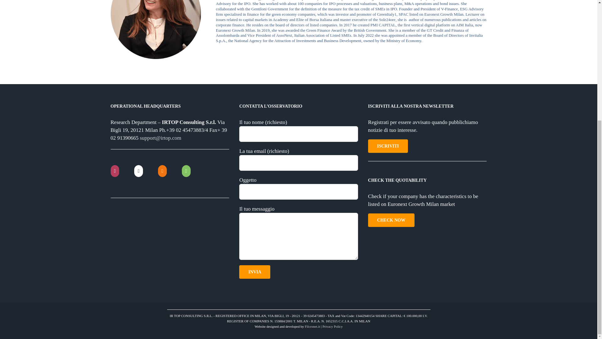  I want to click on ISCRIVITI, so click(388, 146).